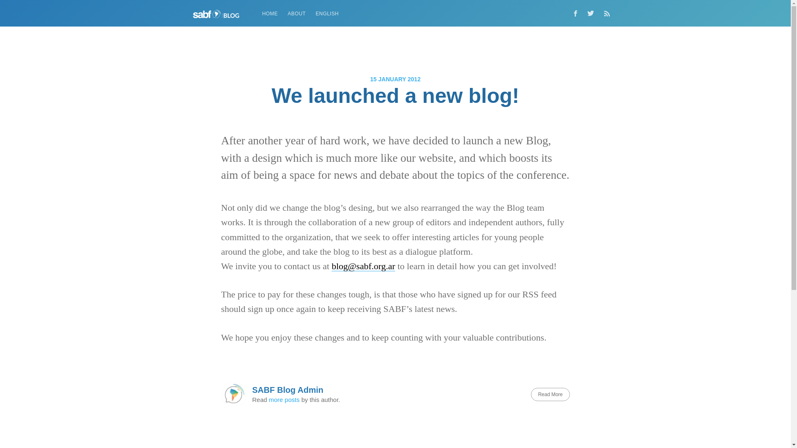 The width and height of the screenshot is (797, 448). I want to click on more posts, so click(284, 399).